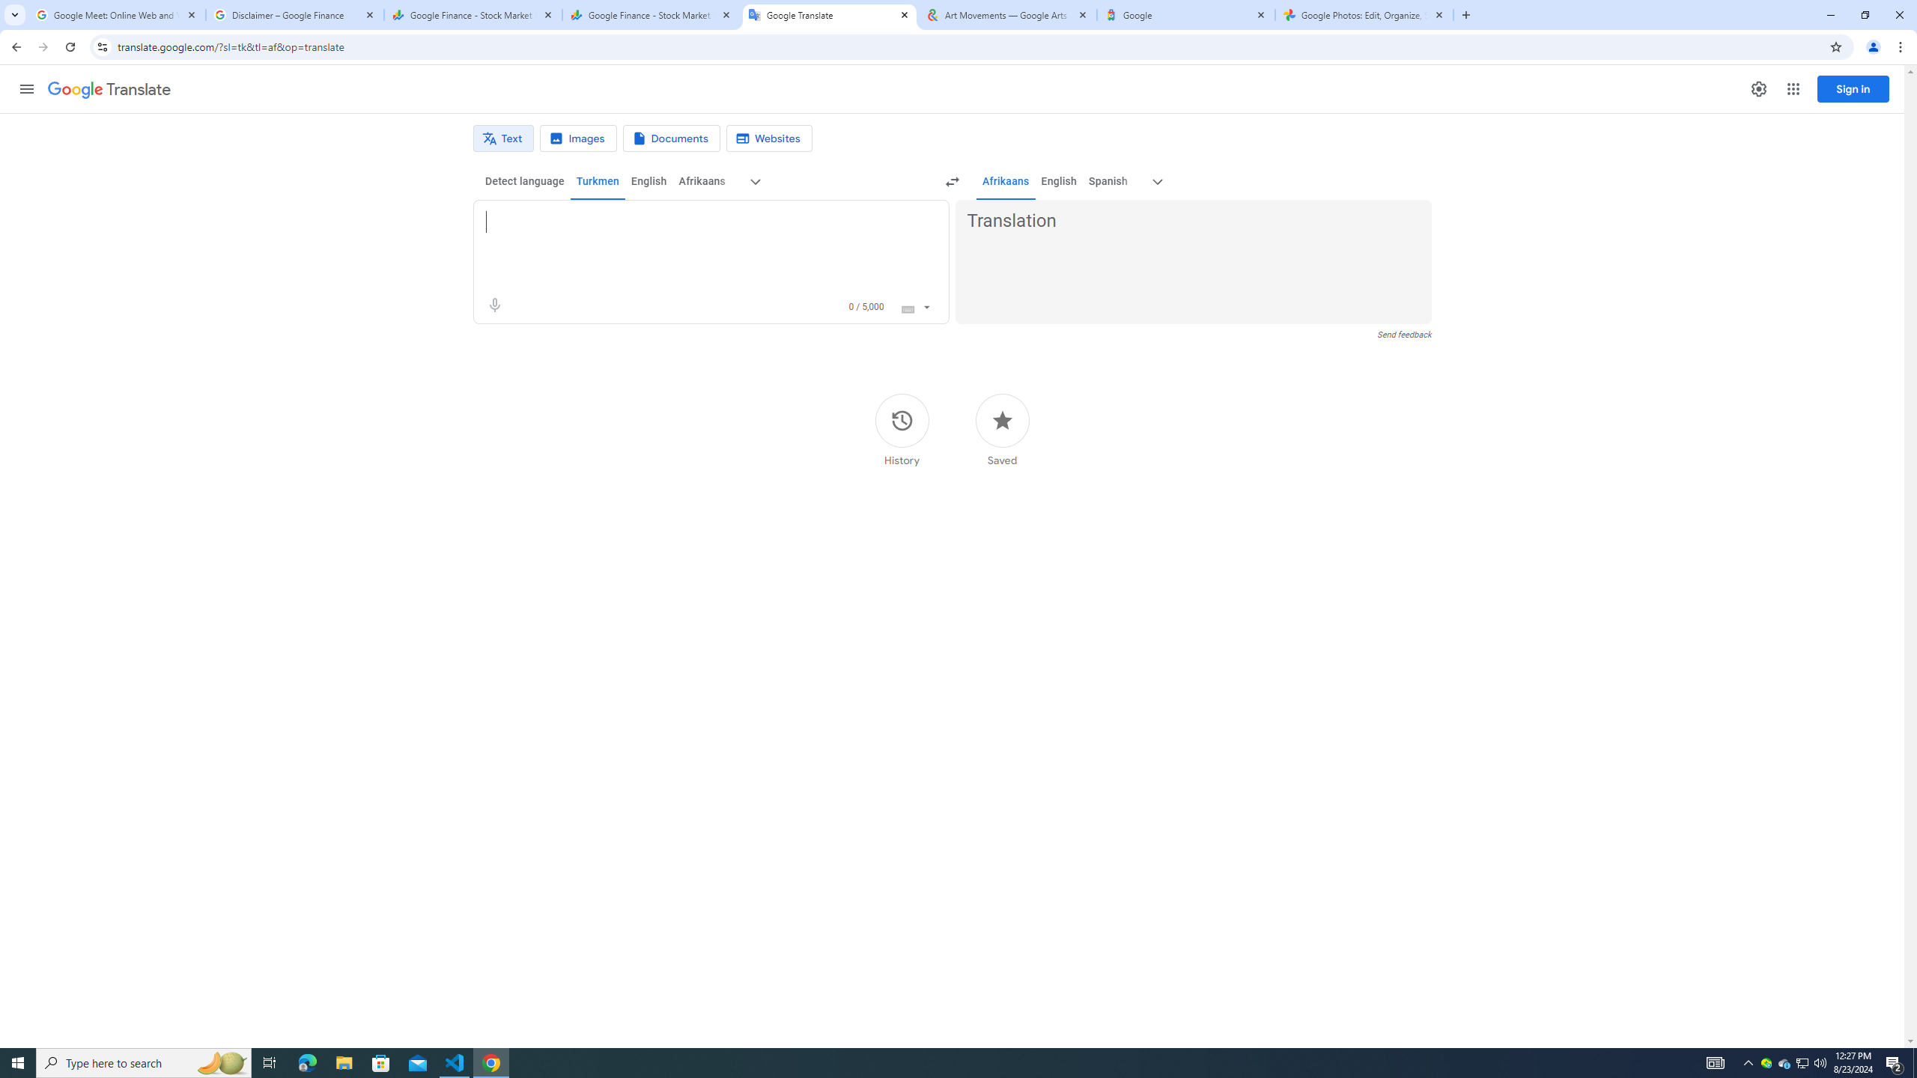 The height and width of the screenshot is (1078, 1917). What do you see at coordinates (672, 138) in the screenshot?
I see `Document translation` at bounding box center [672, 138].